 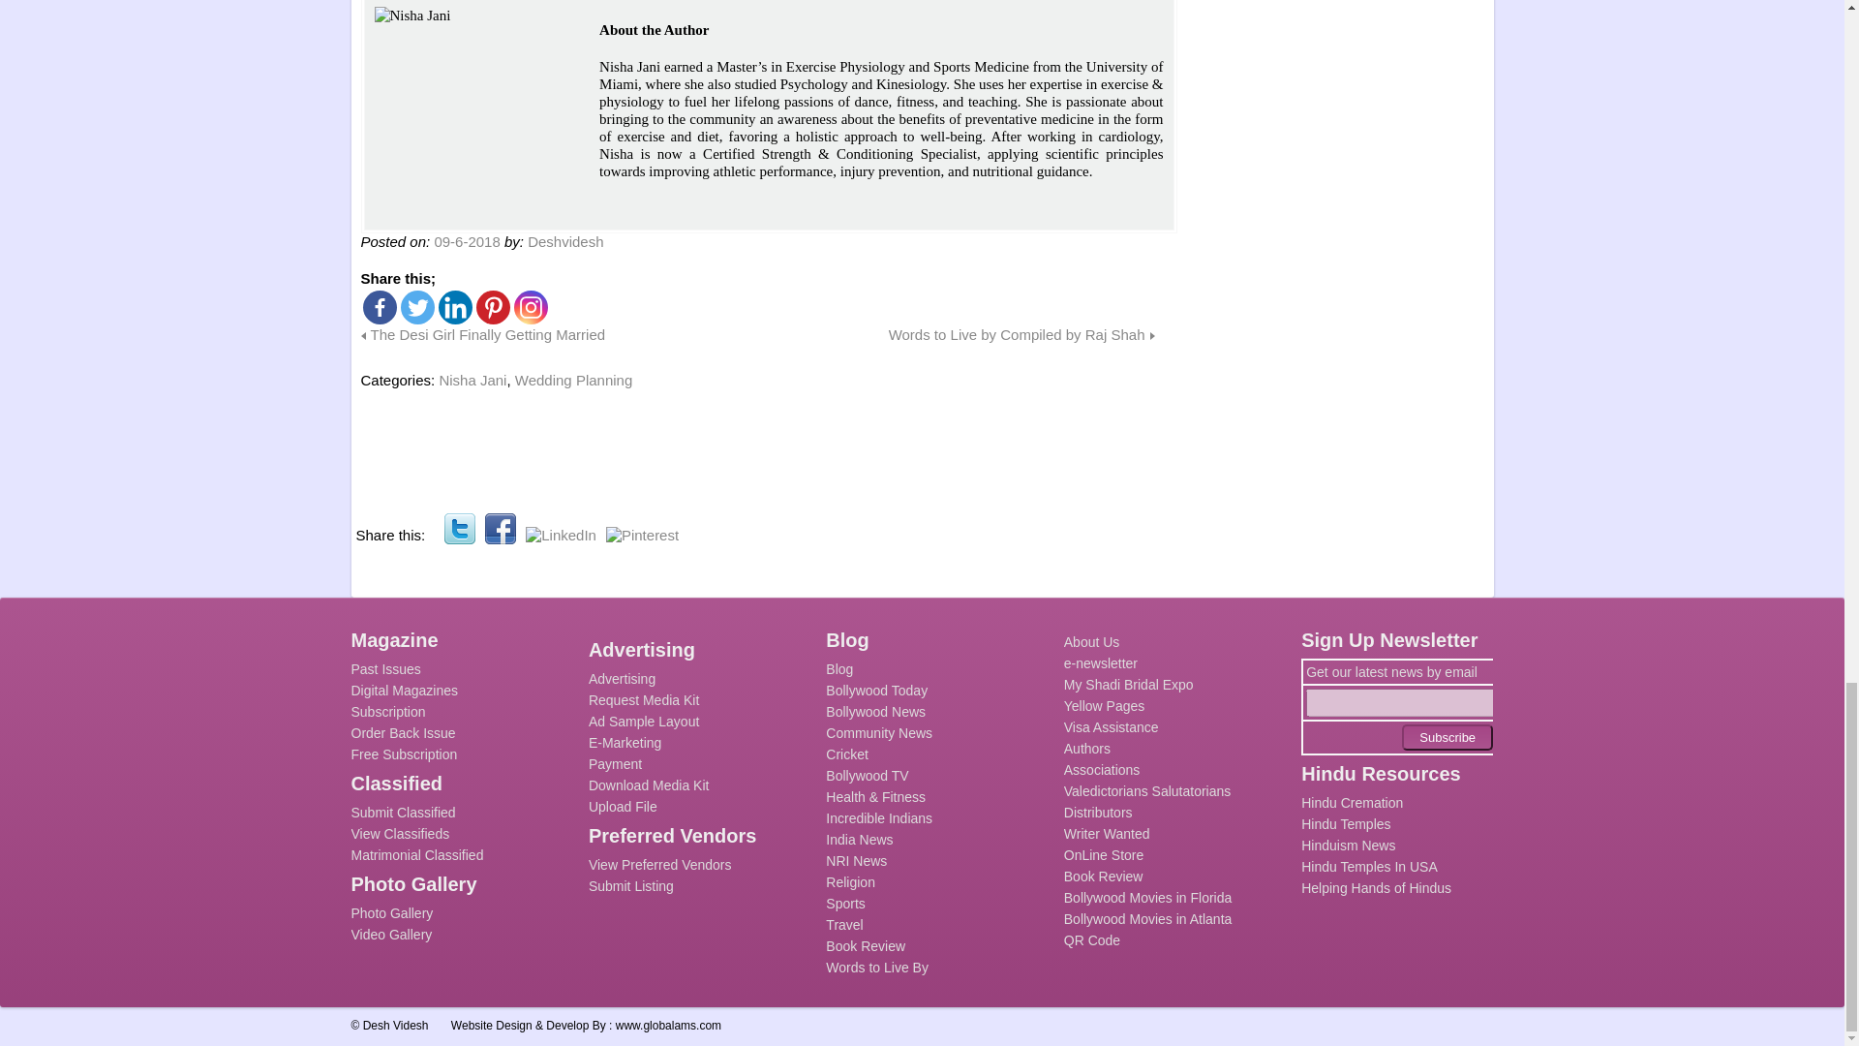 What do you see at coordinates (379, 307) in the screenshot?
I see `Facebook` at bounding box center [379, 307].